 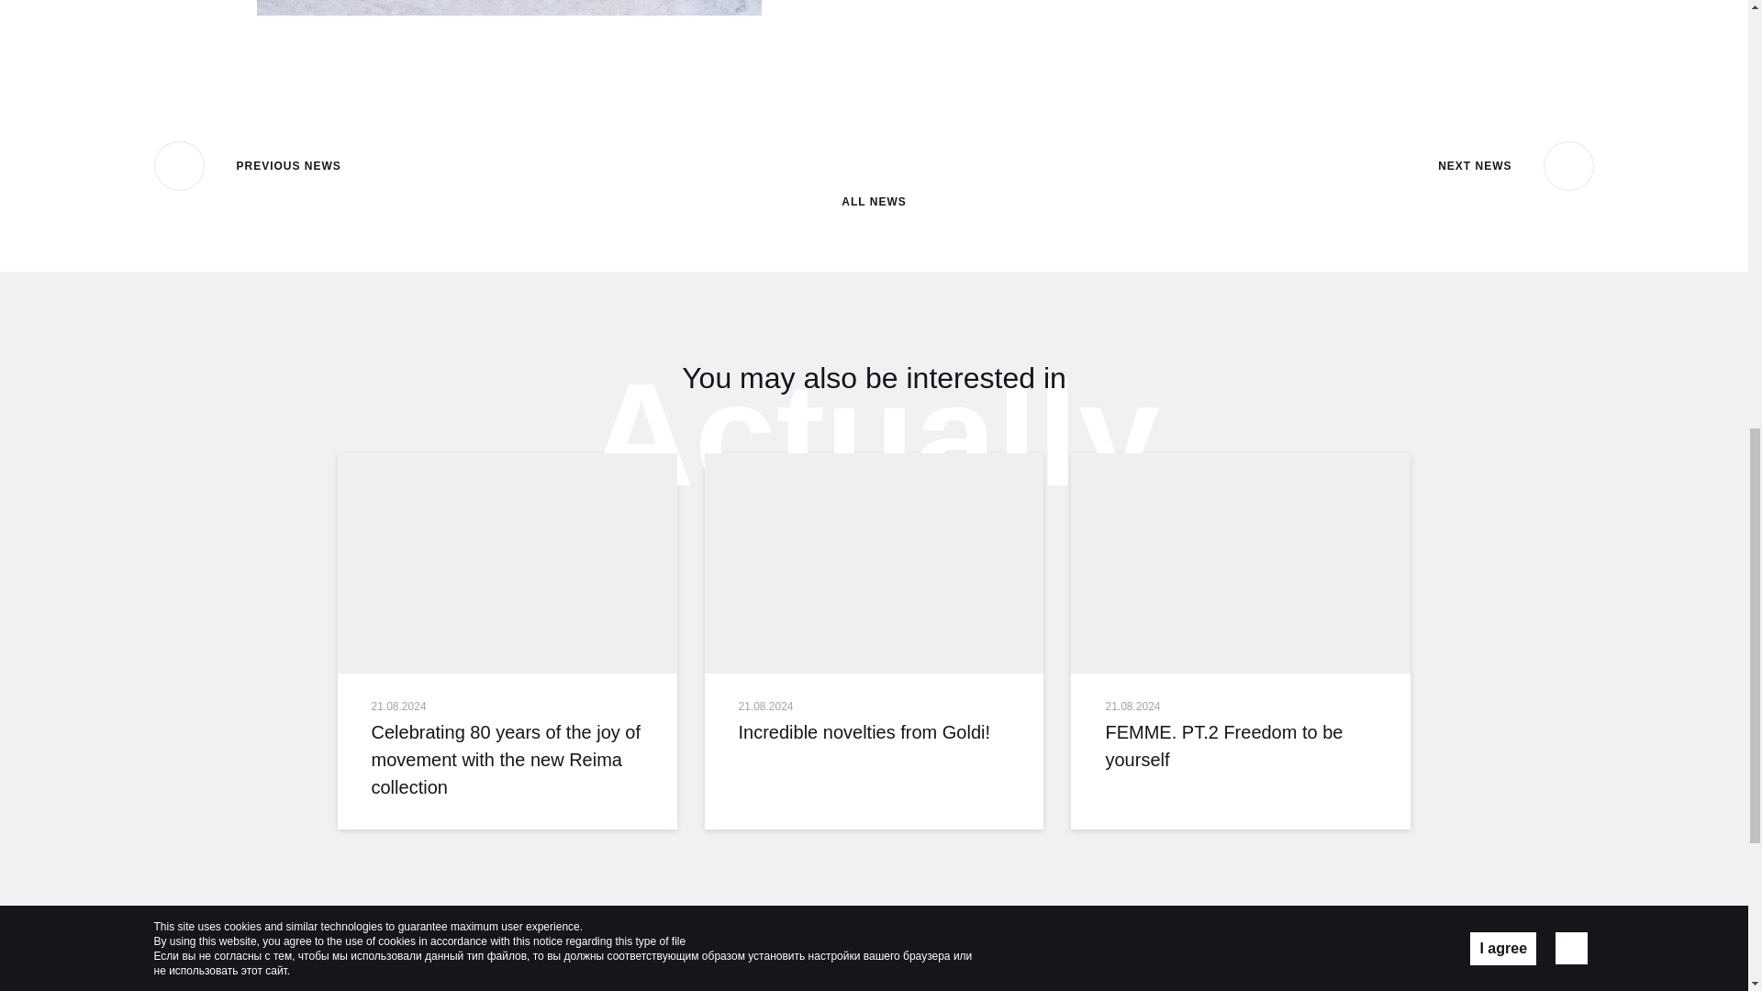 I want to click on Incredible novelties from Goldi!, so click(x=875, y=563).